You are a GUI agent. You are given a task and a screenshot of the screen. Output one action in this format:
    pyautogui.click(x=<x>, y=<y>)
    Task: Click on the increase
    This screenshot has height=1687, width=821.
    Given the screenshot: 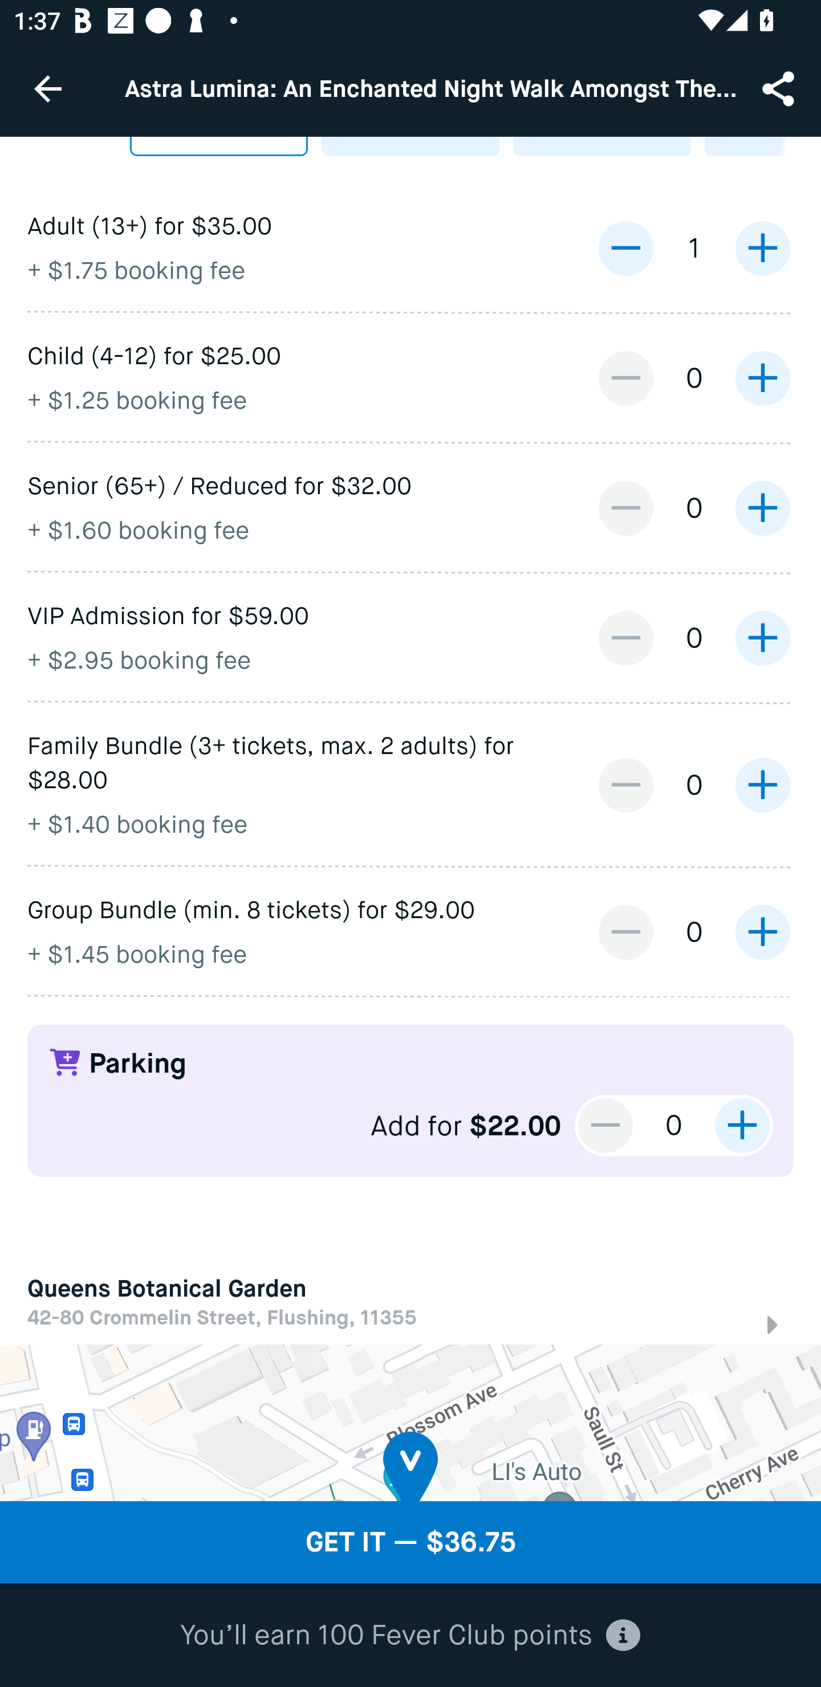 What is the action you would take?
    pyautogui.click(x=762, y=931)
    